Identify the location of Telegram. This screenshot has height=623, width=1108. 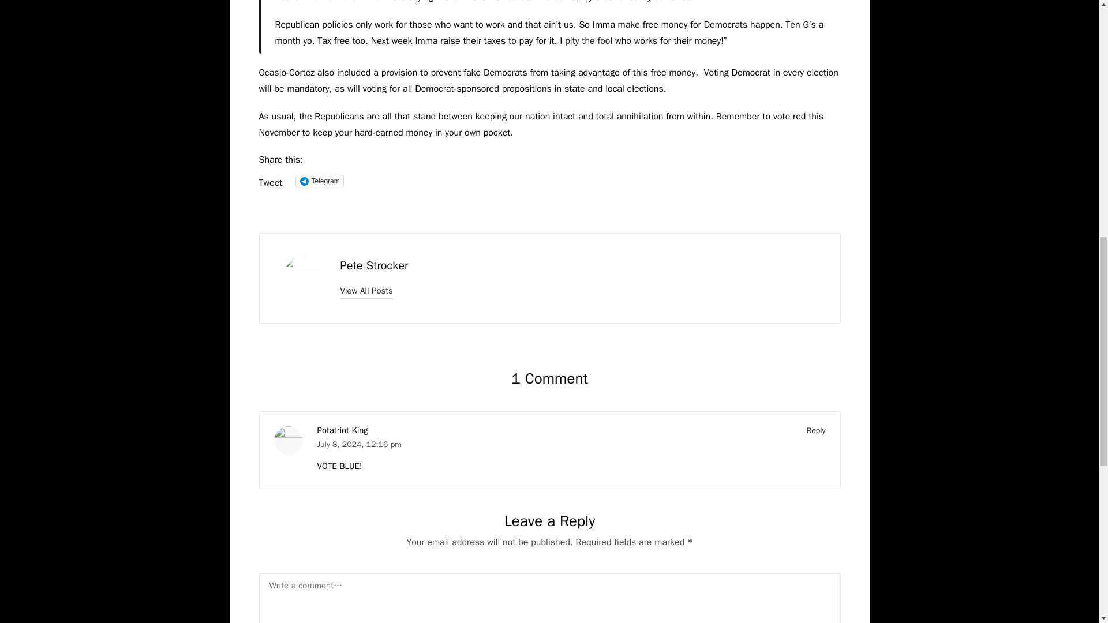
(319, 181).